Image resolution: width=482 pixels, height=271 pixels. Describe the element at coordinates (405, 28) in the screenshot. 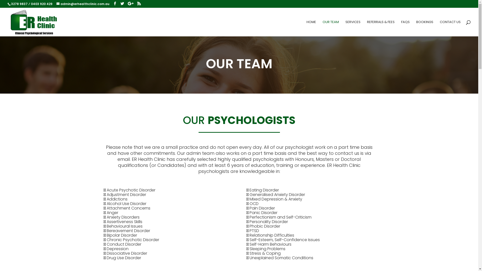

I see `FAQS` at that location.